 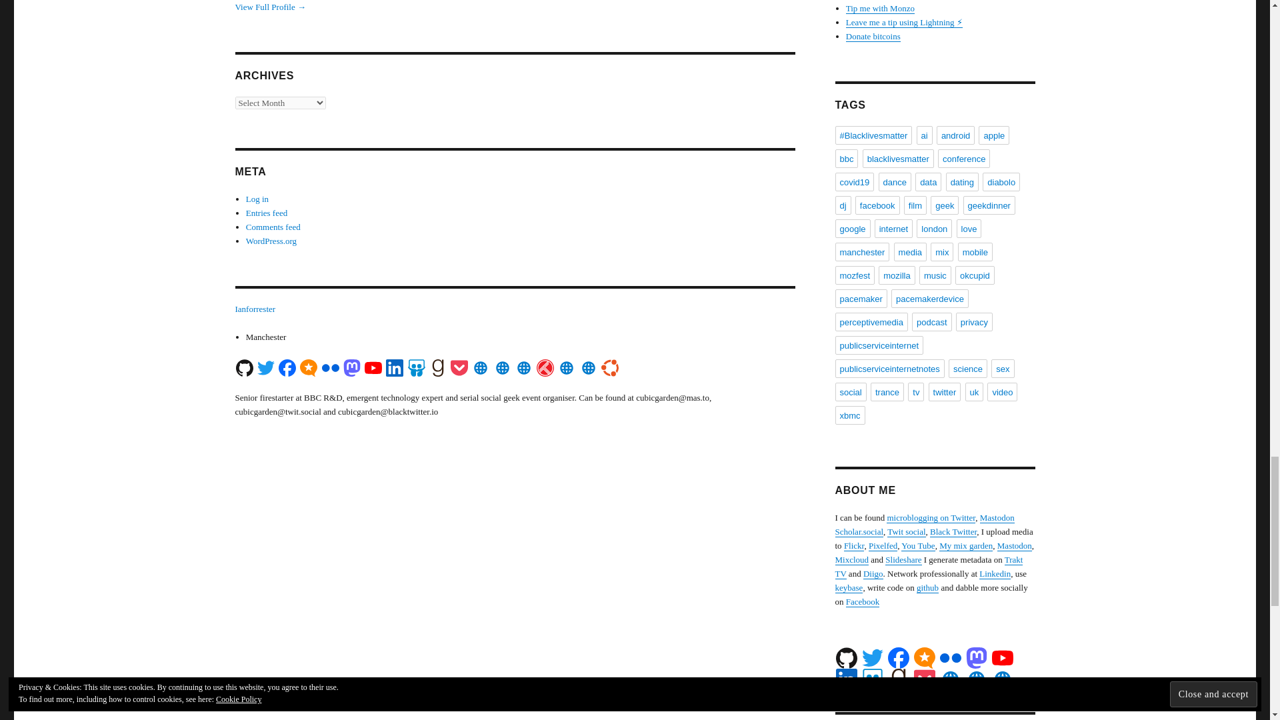 What do you see at coordinates (244, 367) in the screenshot?
I see `GitHub` at bounding box center [244, 367].